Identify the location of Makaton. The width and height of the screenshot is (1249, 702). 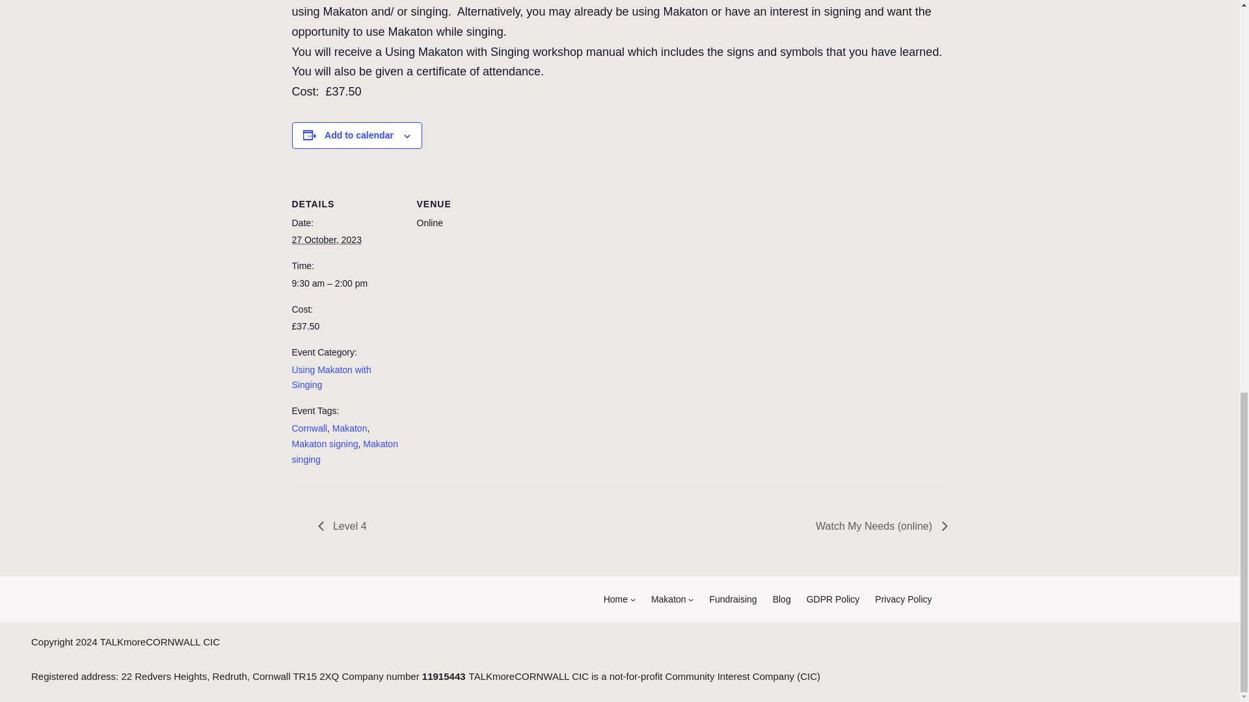
(349, 428).